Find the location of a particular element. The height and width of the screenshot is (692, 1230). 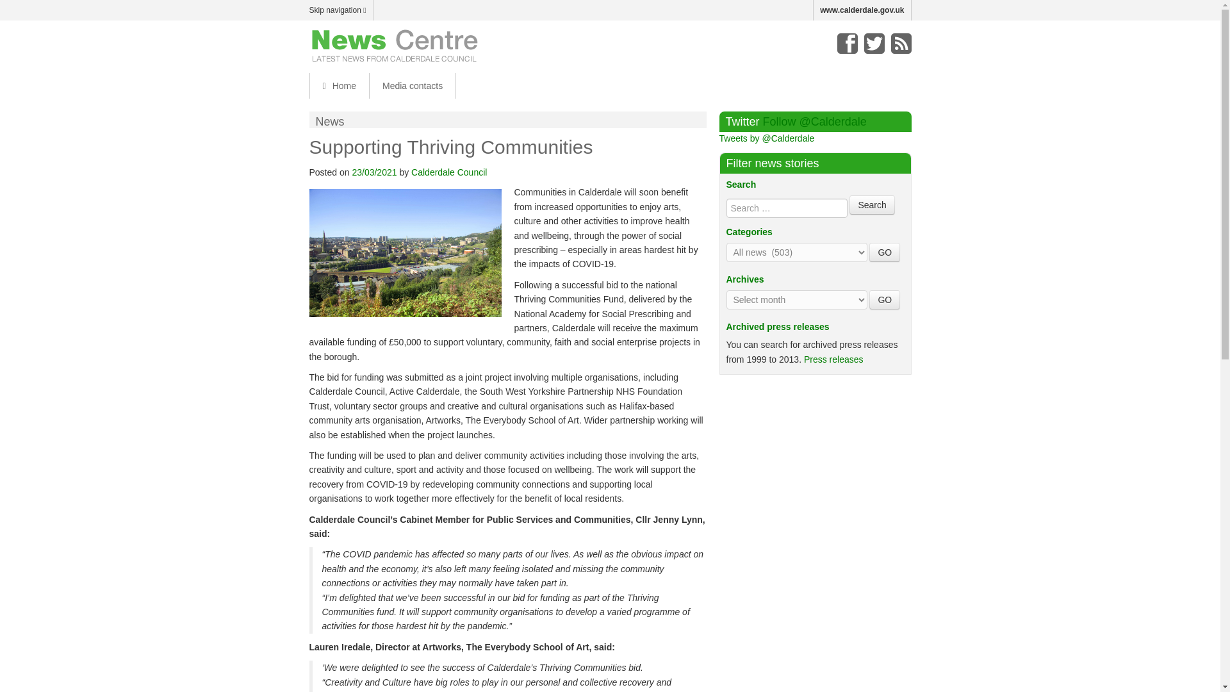

RSS is located at coordinates (901, 44).